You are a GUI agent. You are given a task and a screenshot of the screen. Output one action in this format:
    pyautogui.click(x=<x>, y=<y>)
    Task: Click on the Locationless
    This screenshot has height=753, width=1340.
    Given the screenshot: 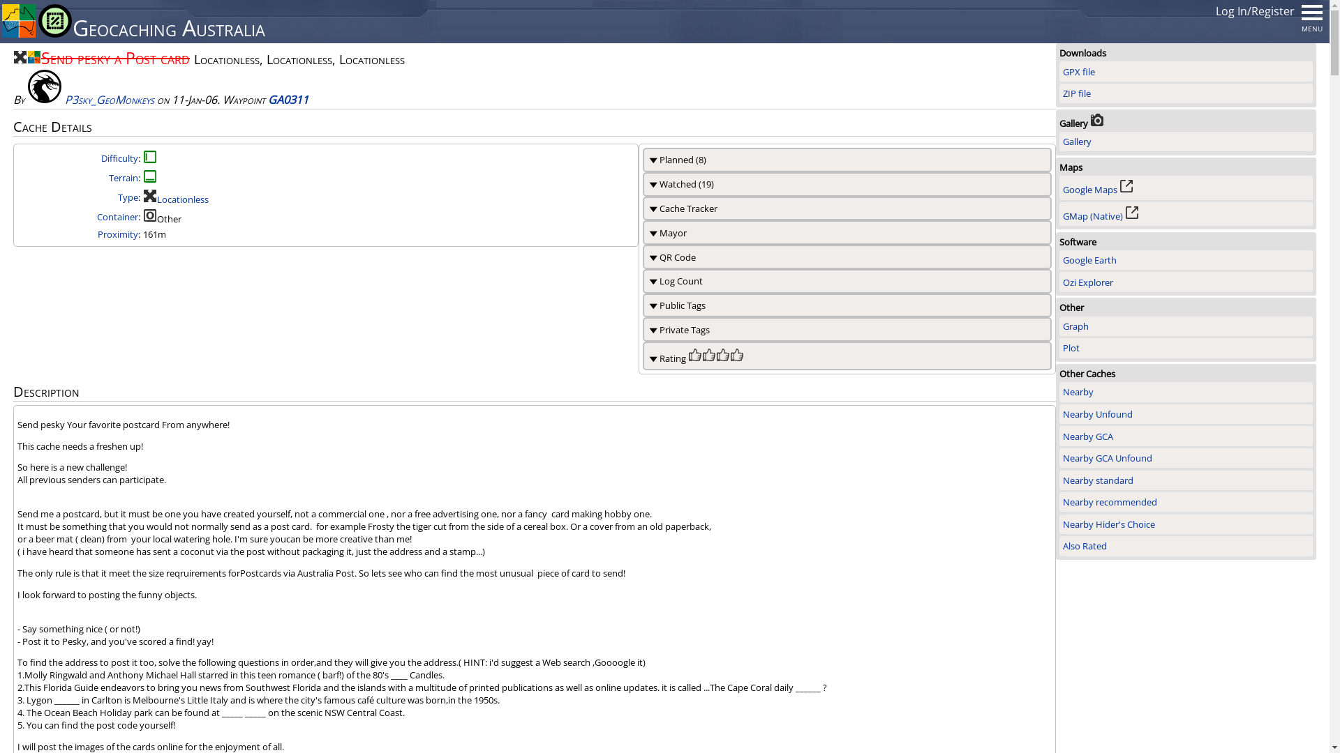 What is the action you would take?
    pyautogui.click(x=20, y=58)
    